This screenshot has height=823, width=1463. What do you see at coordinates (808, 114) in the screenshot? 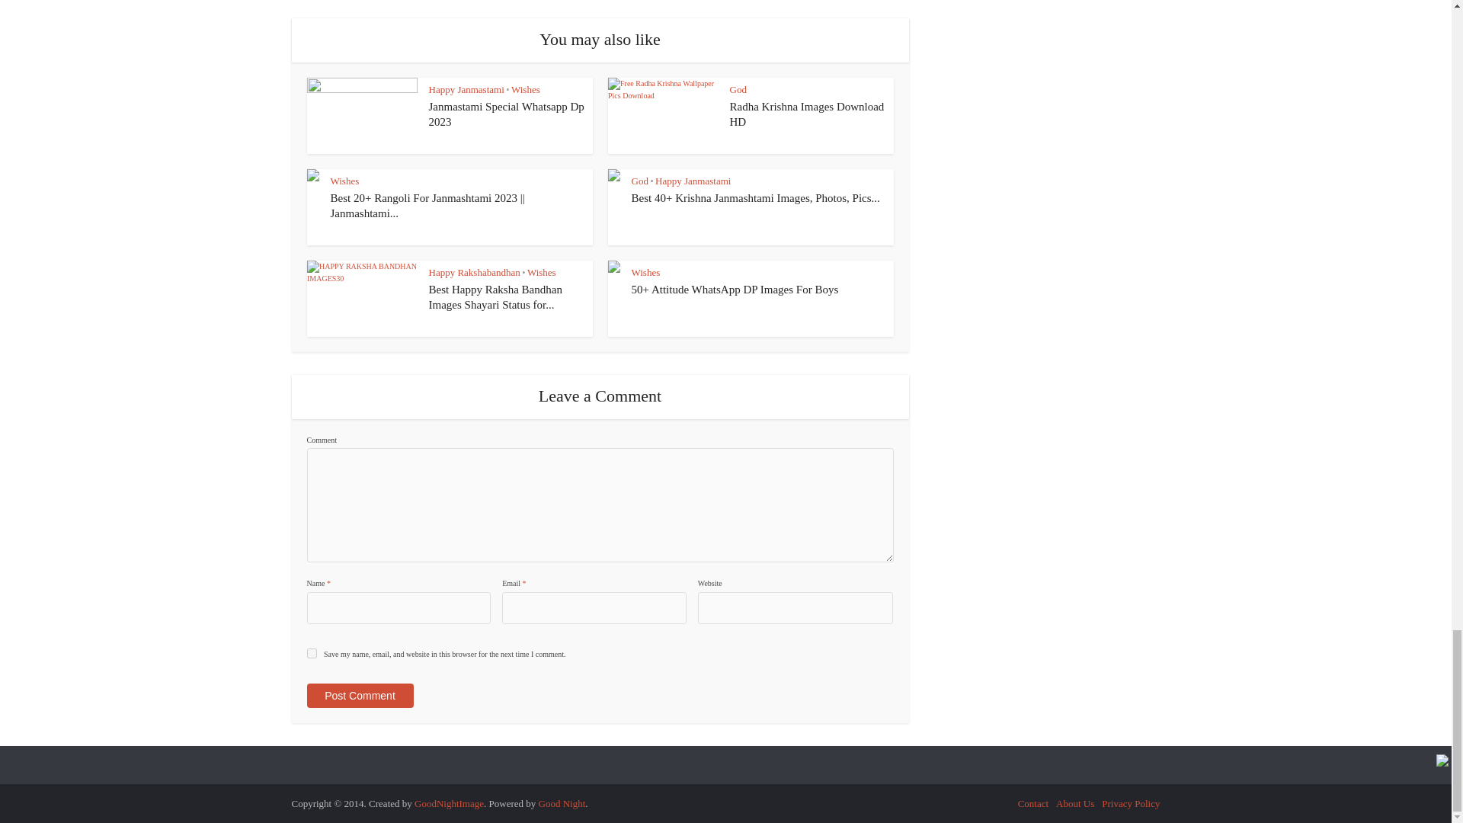
I see `Radha Krishna Images Download HD` at bounding box center [808, 114].